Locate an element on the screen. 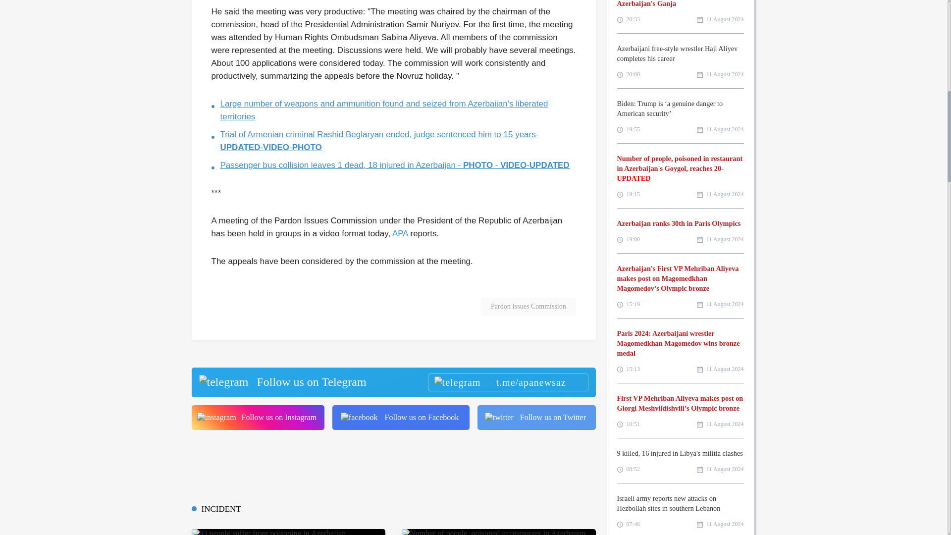  Follow us on Twitter is located at coordinates (536, 417).